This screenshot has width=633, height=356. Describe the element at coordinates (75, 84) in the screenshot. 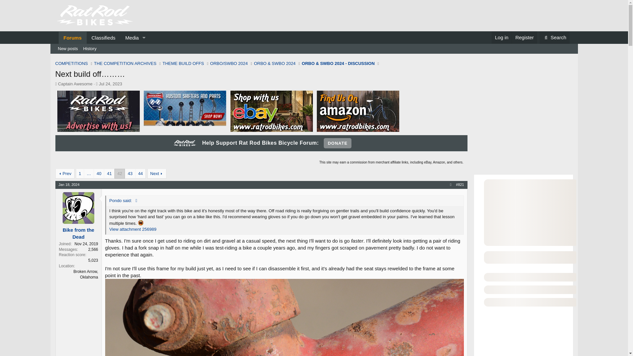

I see `Captain Awesome` at that location.